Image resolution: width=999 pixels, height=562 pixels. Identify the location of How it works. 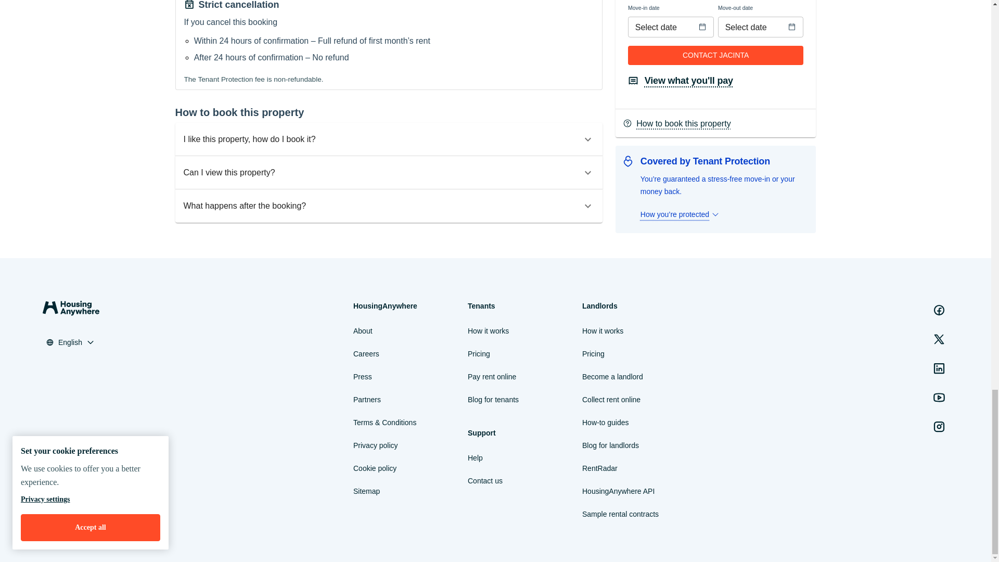
(488, 331).